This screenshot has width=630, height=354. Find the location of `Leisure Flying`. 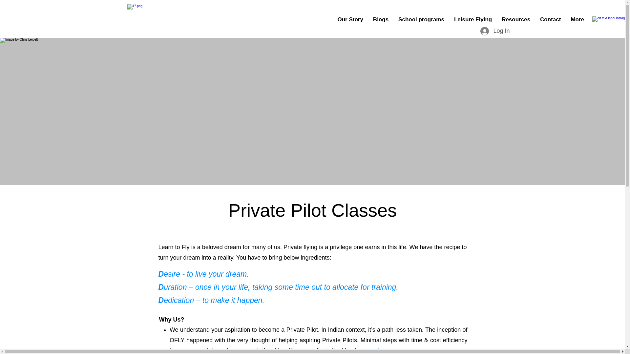

Leisure Flying is located at coordinates (473, 20).